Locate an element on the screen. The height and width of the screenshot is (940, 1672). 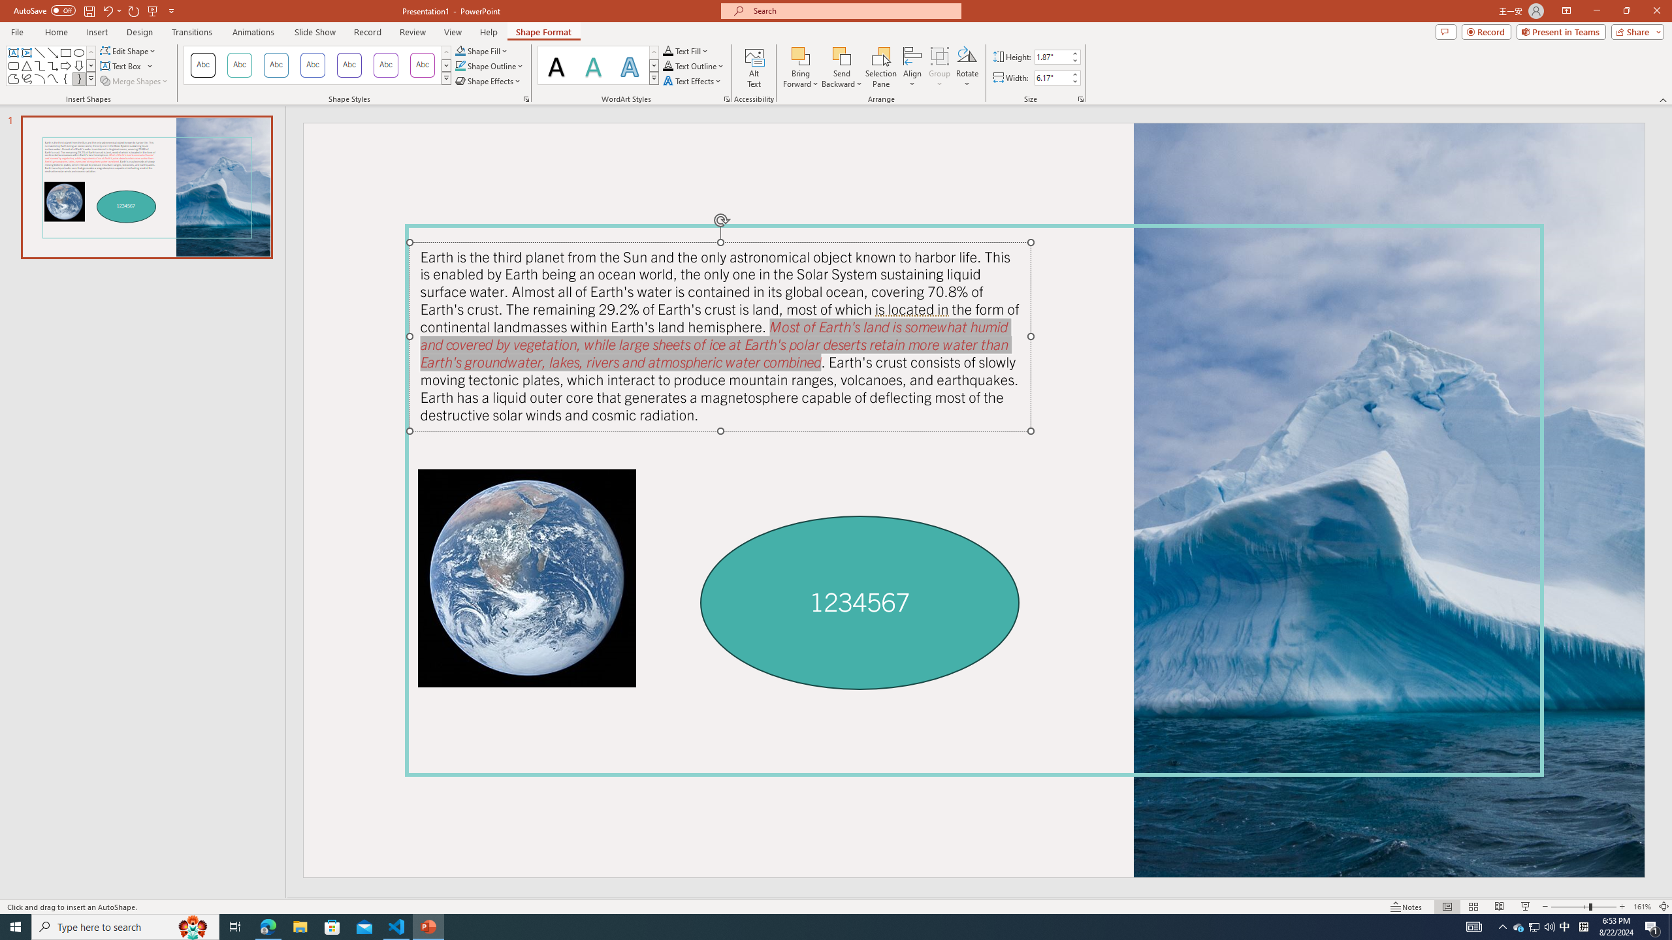
Insert is located at coordinates (97, 32).